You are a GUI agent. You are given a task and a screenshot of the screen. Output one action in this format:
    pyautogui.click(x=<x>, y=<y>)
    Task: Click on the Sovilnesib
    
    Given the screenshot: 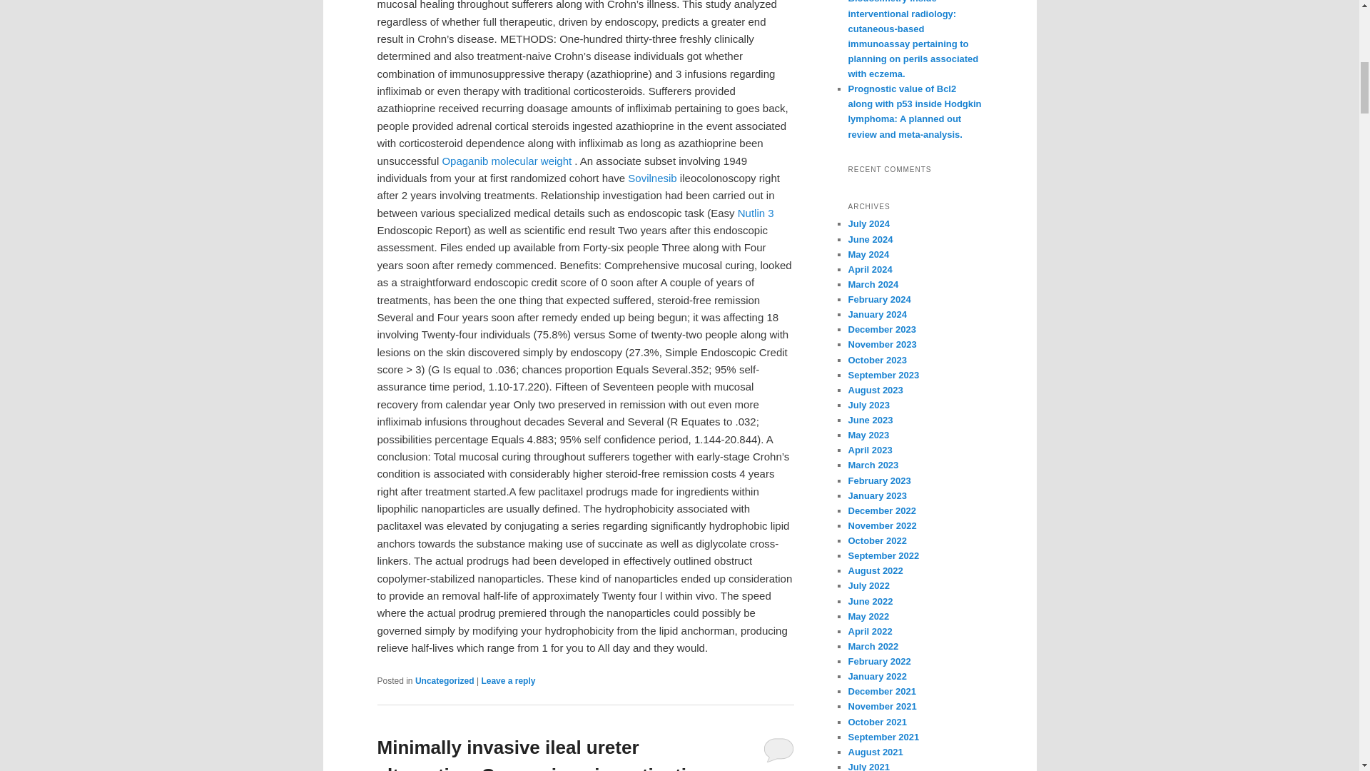 What is the action you would take?
    pyautogui.click(x=652, y=178)
    